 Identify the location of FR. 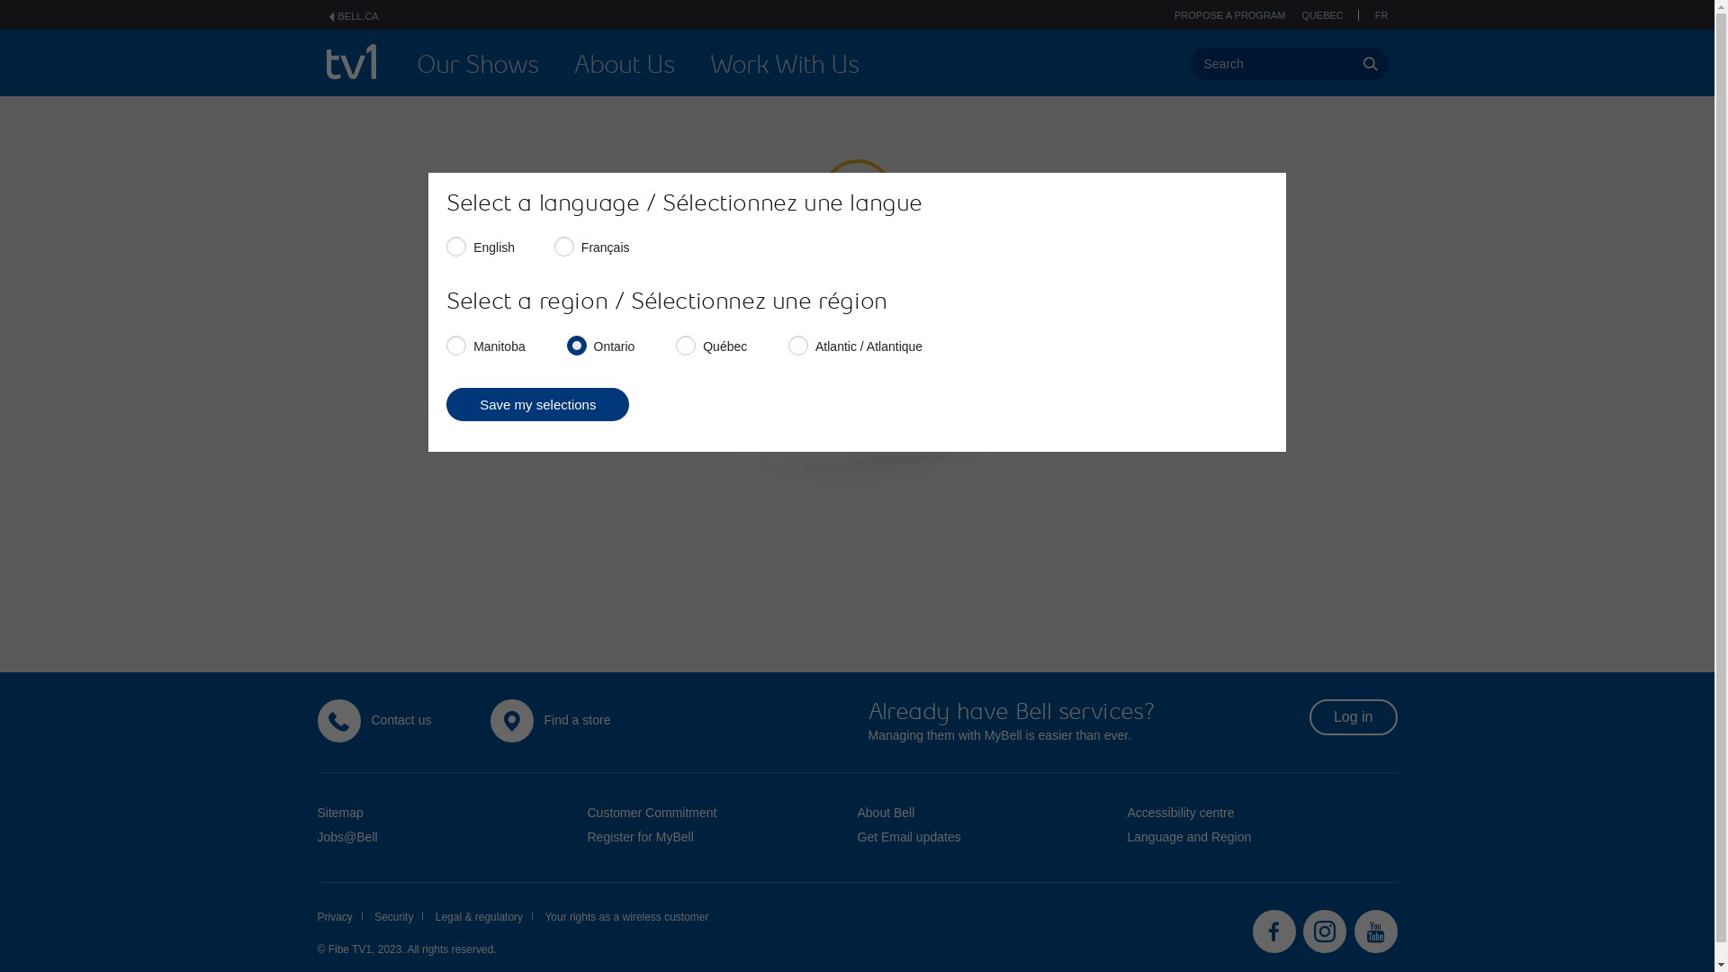
(1382, 15).